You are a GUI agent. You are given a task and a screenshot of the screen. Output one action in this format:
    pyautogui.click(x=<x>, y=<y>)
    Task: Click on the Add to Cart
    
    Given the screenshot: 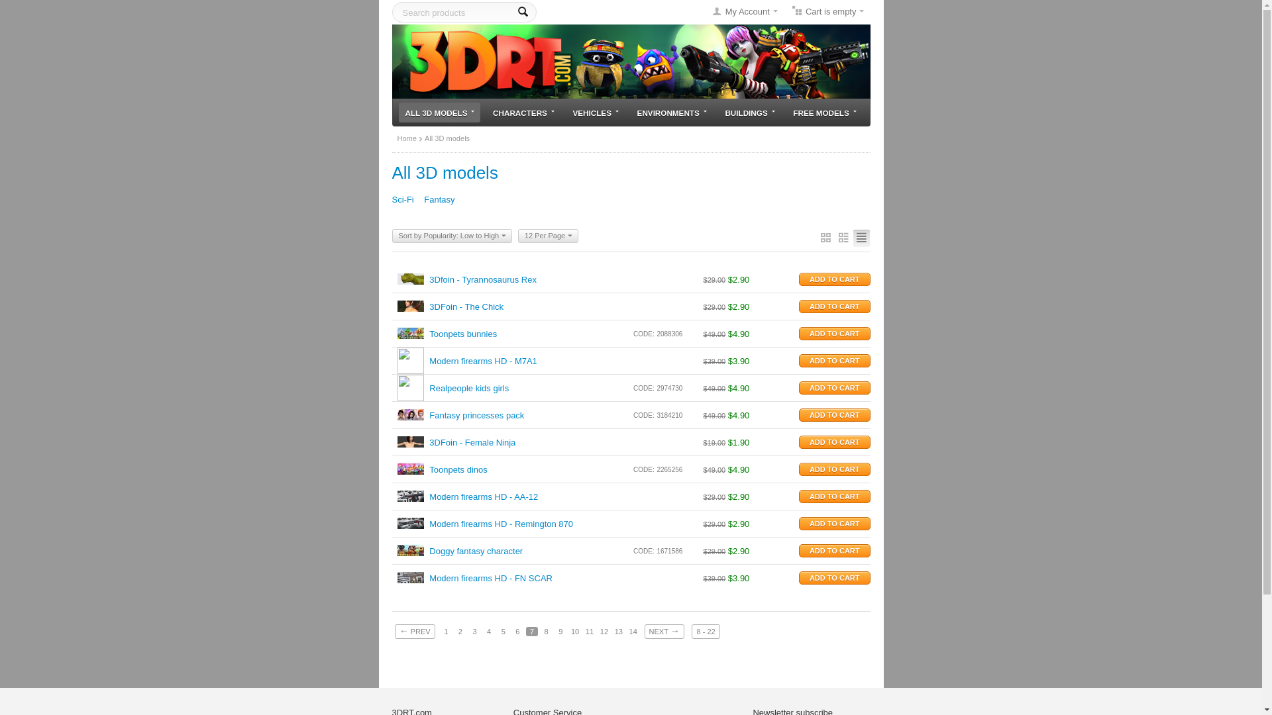 What is the action you would take?
    pyautogui.click(x=835, y=361)
    